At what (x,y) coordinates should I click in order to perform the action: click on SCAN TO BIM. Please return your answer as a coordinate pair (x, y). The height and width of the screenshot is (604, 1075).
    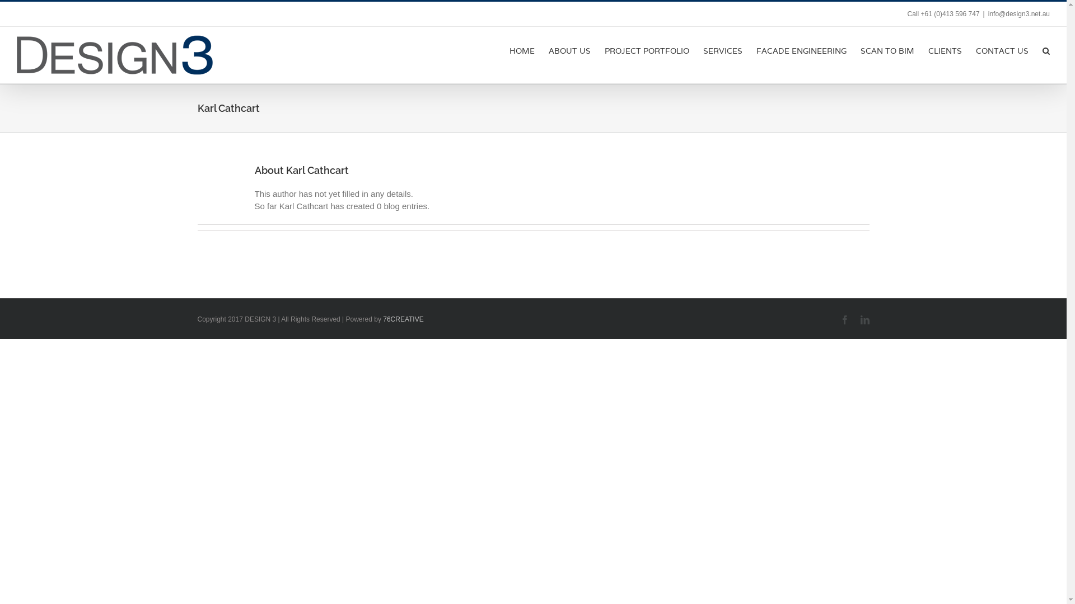
    Looking at the image, I should click on (887, 50).